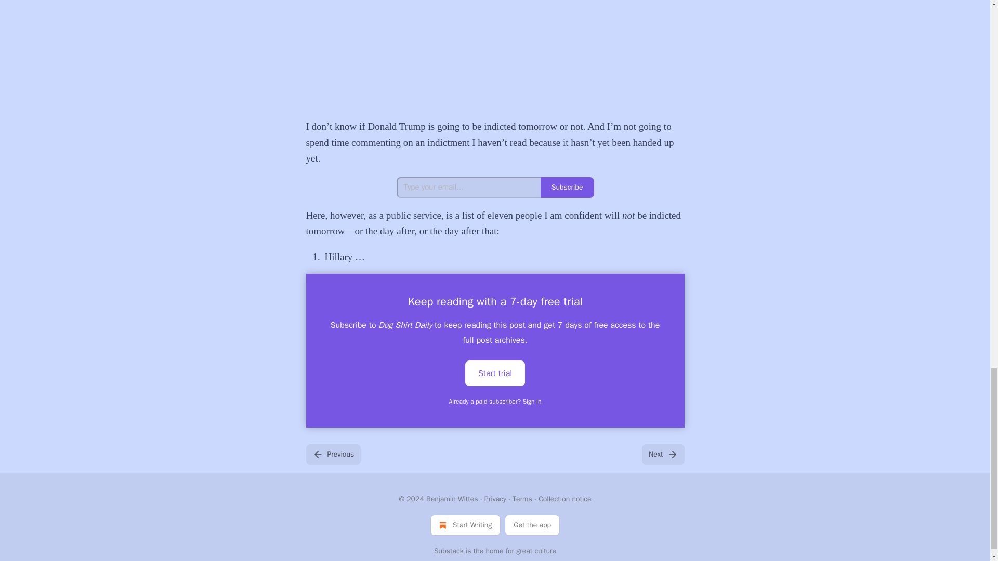  Describe the element at coordinates (532, 525) in the screenshot. I see `Get the app` at that location.